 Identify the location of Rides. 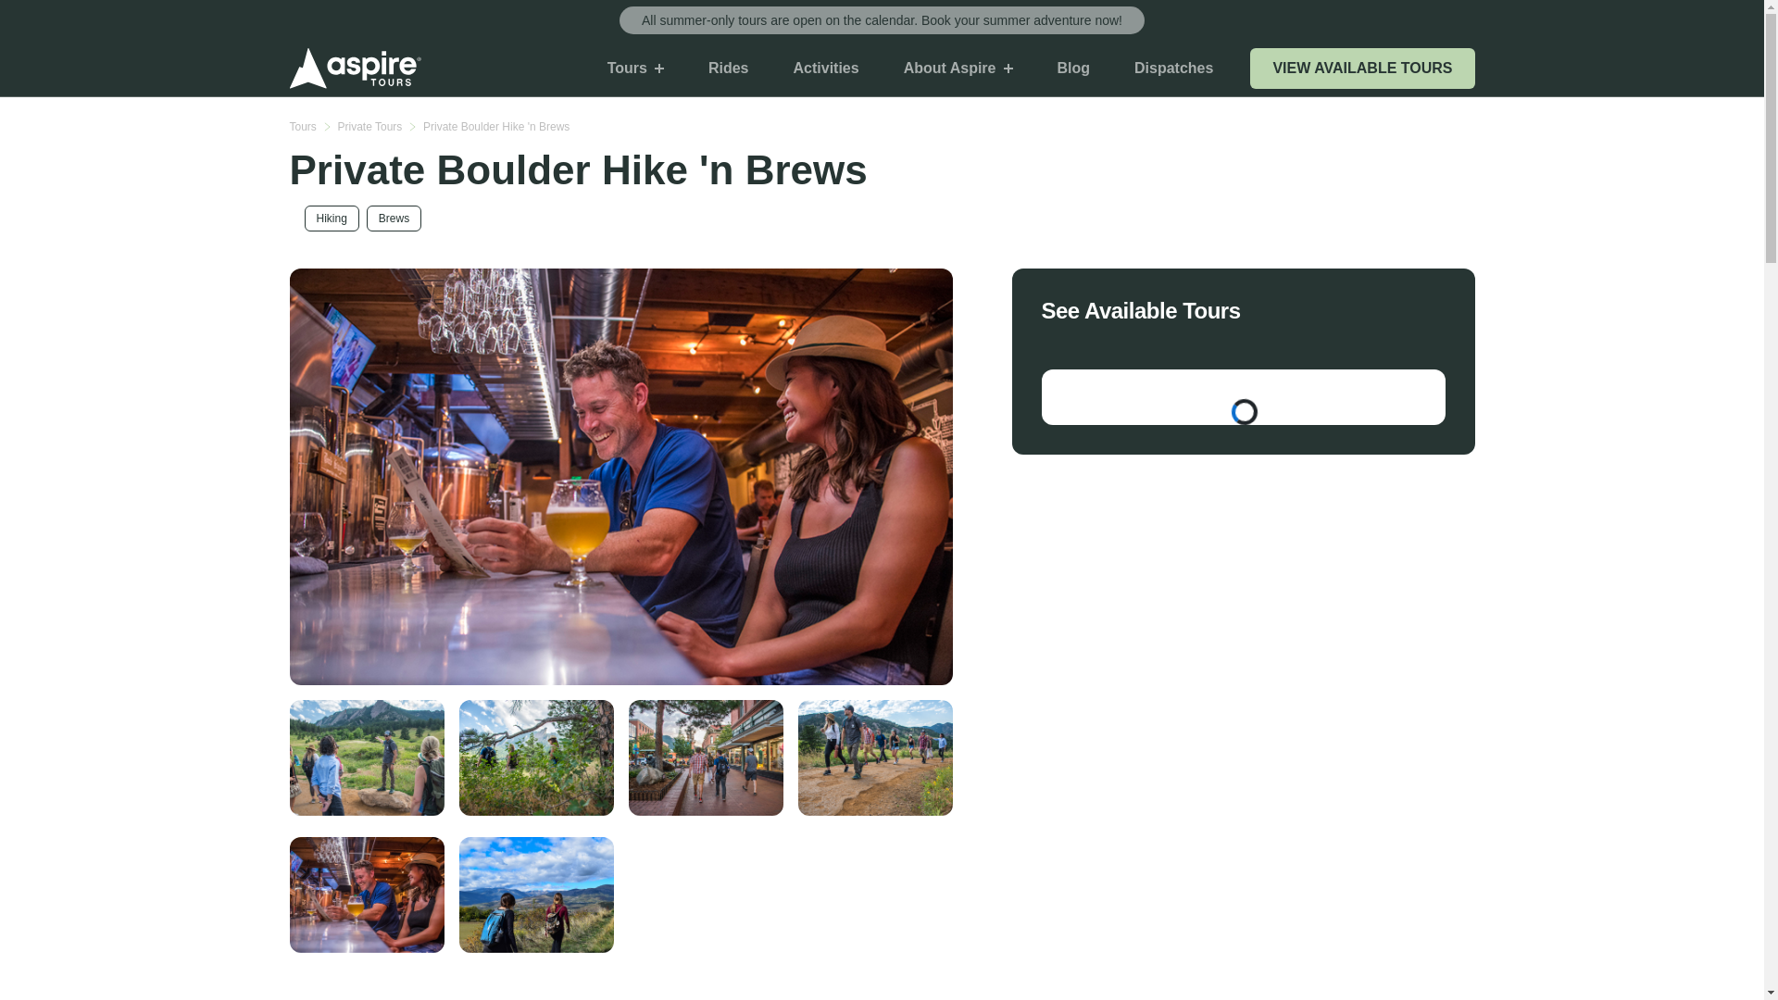
(729, 68).